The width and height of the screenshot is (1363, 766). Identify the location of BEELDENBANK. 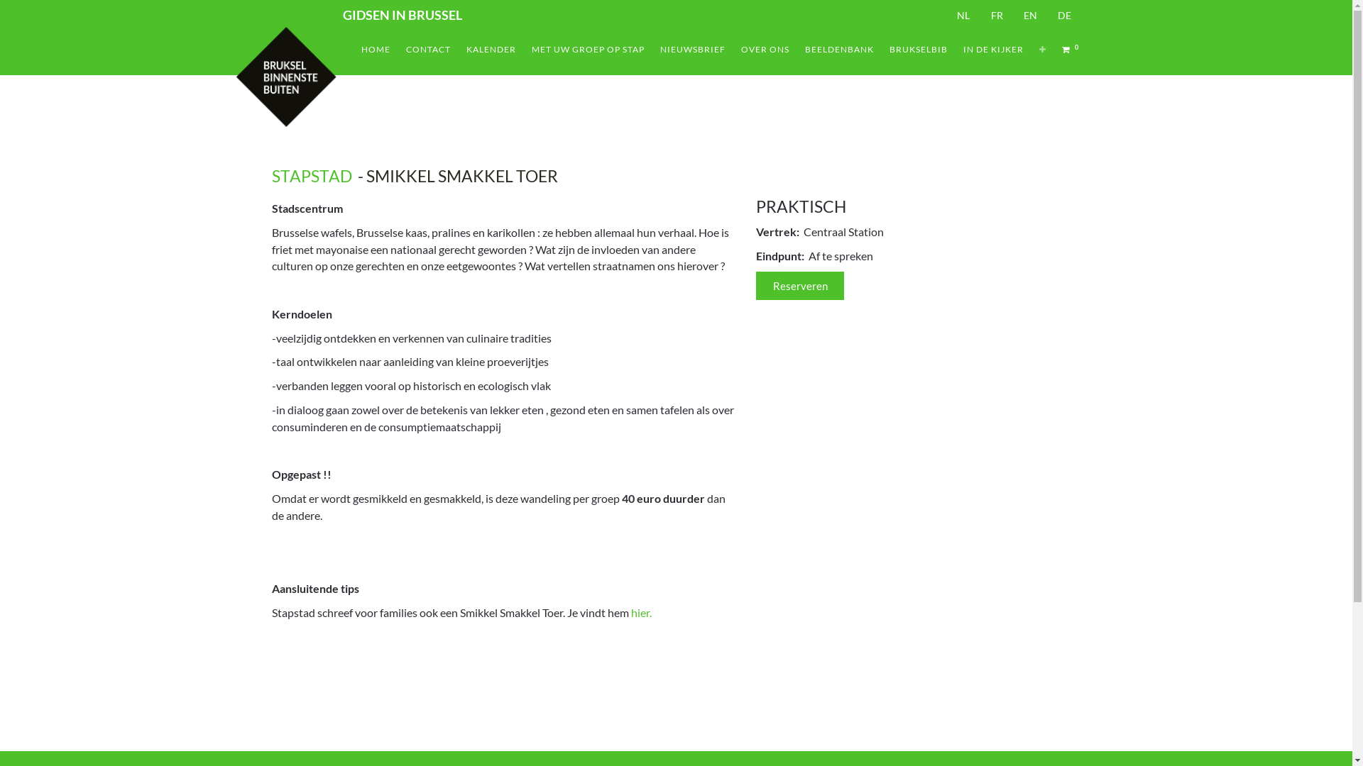
(839, 50).